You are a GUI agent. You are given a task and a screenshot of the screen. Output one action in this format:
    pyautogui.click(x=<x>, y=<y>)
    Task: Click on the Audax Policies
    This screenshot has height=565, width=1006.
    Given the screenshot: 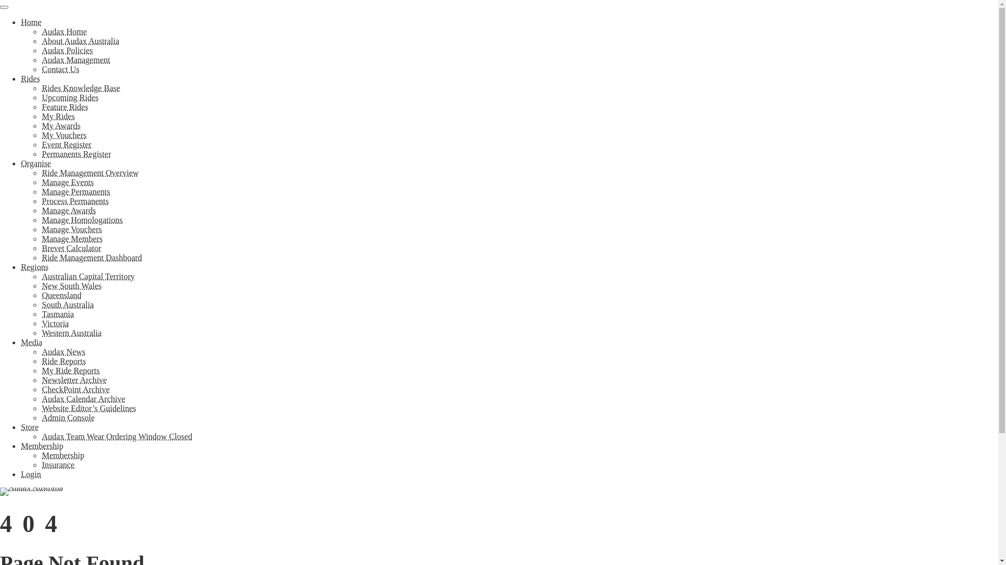 What is the action you would take?
    pyautogui.click(x=67, y=50)
    